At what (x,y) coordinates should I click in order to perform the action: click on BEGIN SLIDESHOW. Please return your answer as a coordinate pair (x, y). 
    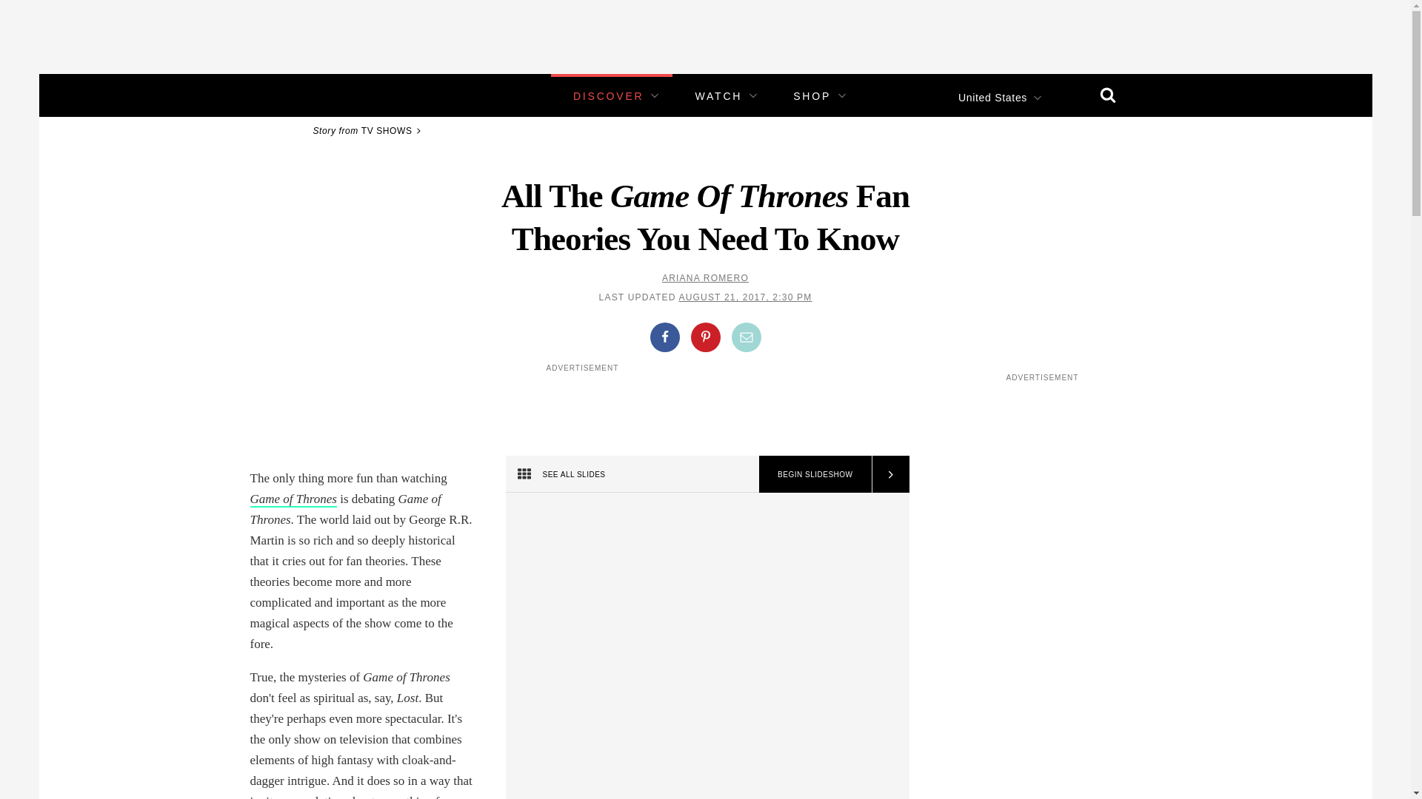
    Looking at the image, I should click on (815, 473).